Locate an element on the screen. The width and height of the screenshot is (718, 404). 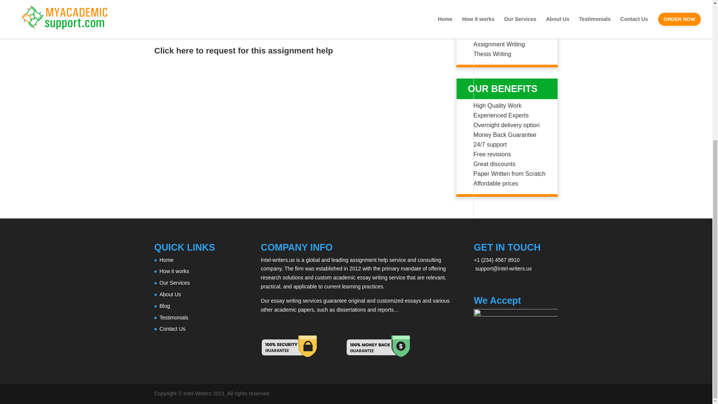
Our Services is located at coordinates (174, 283).